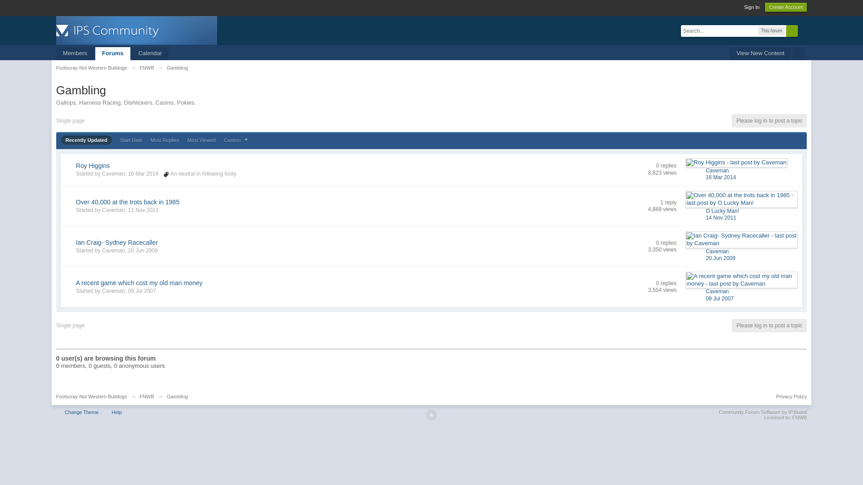  I want to click on Most Replies, so click(165, 140).